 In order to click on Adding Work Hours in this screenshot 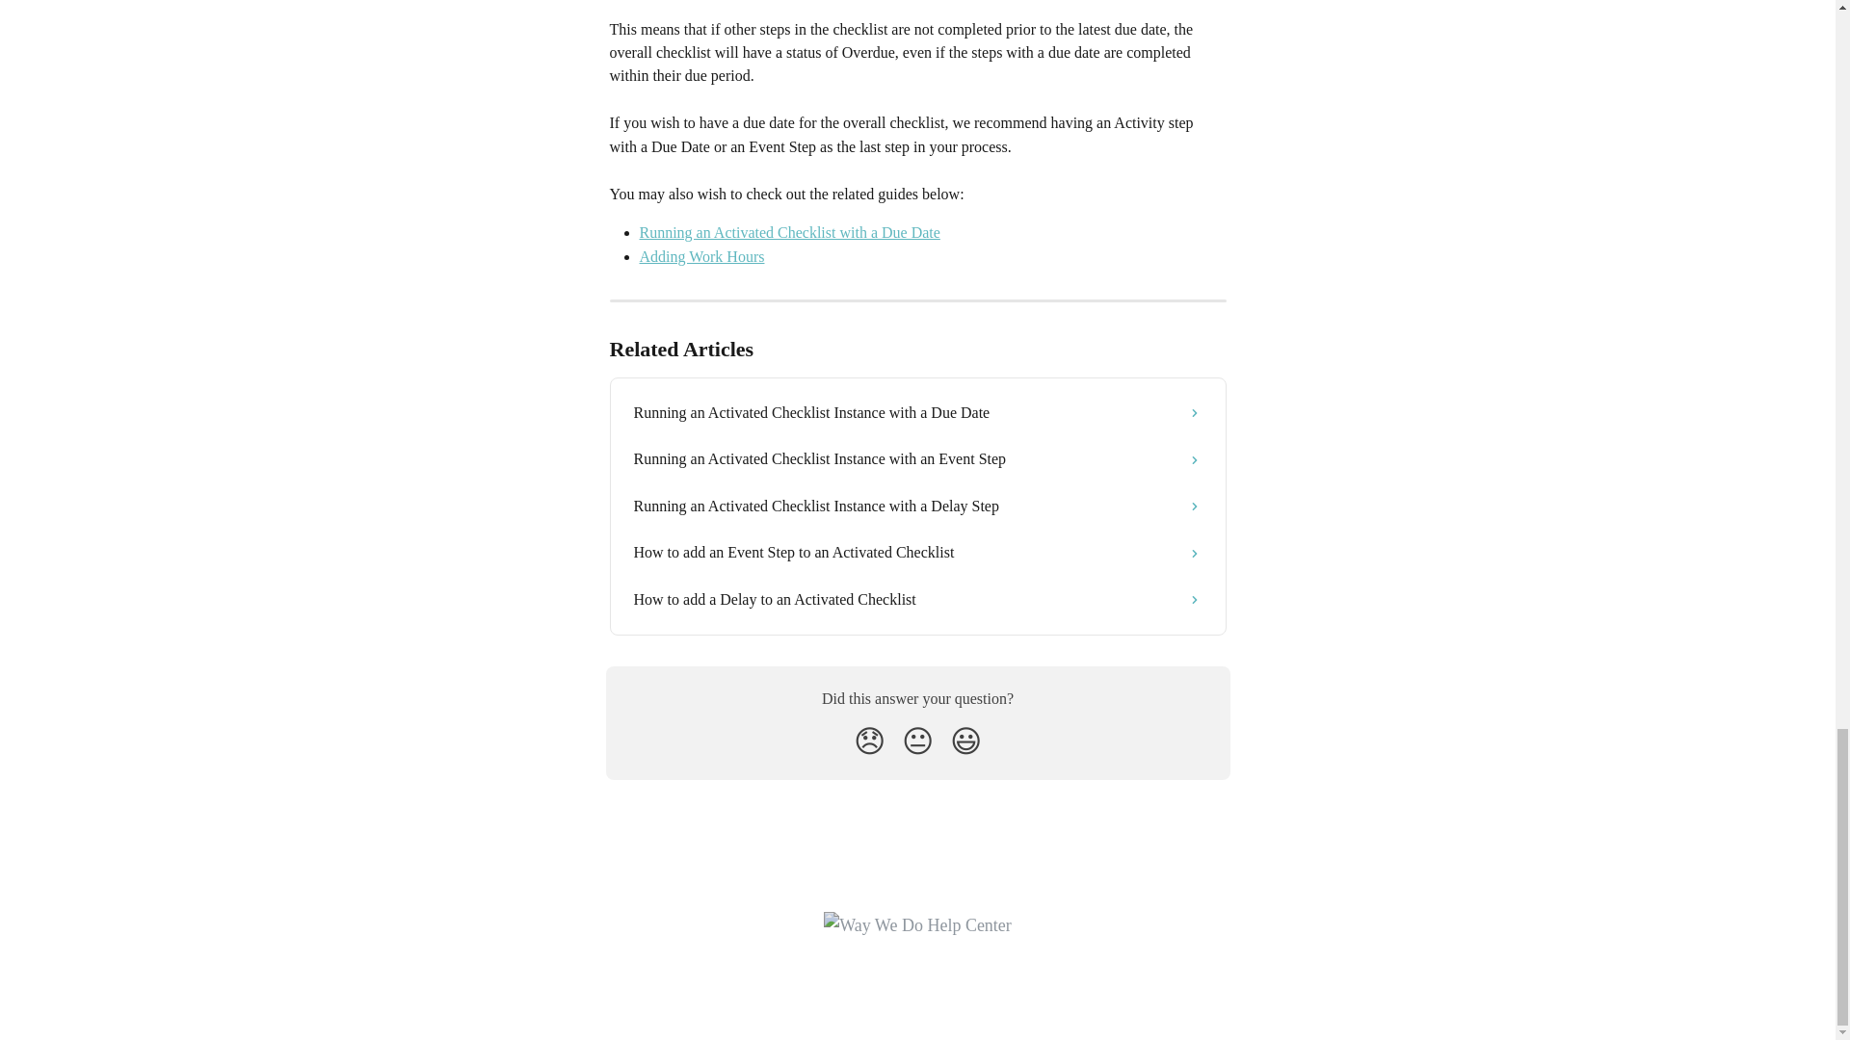, I will do `click(702, 256)`.